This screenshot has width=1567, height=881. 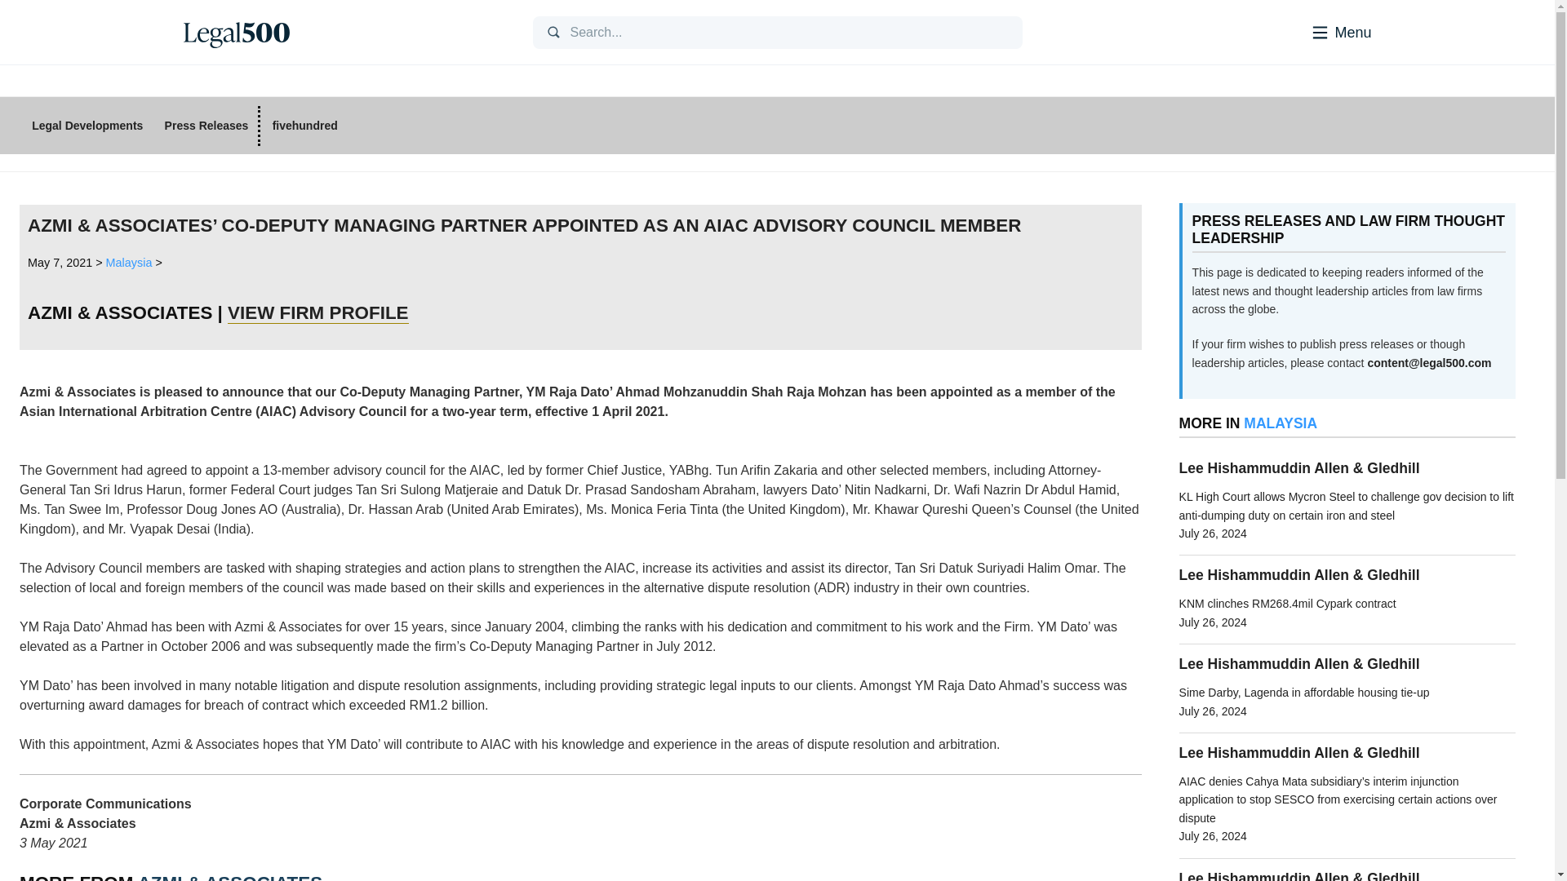 I want to click on Press Releases, so click(x=206, y=126).